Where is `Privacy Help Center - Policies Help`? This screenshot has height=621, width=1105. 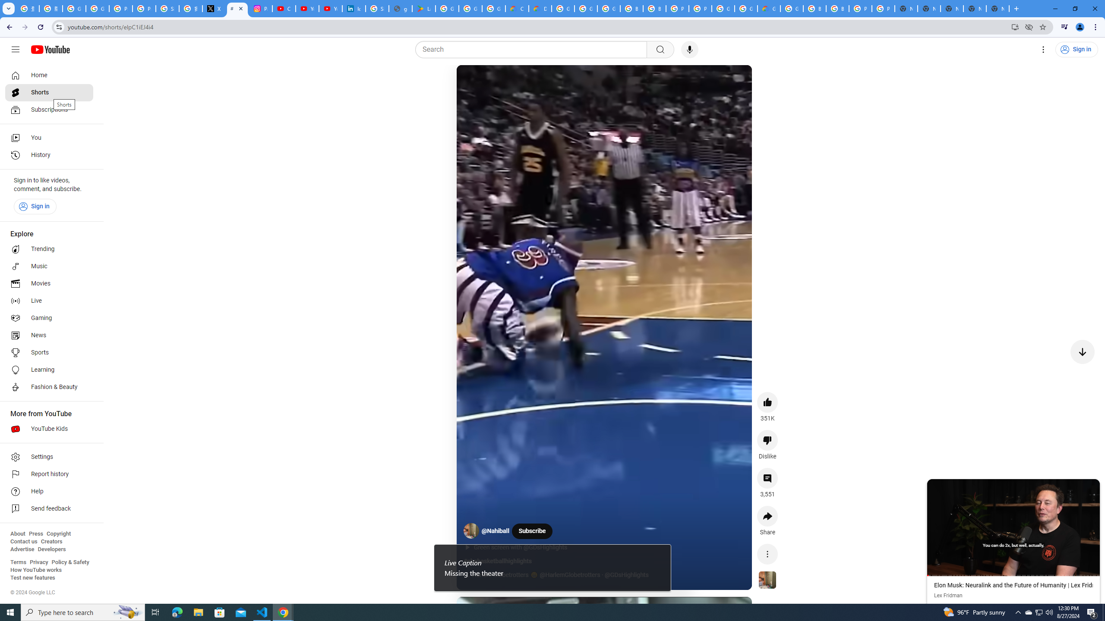 Privacy Help Center - Policies Help is located at coordinates (120, 9).